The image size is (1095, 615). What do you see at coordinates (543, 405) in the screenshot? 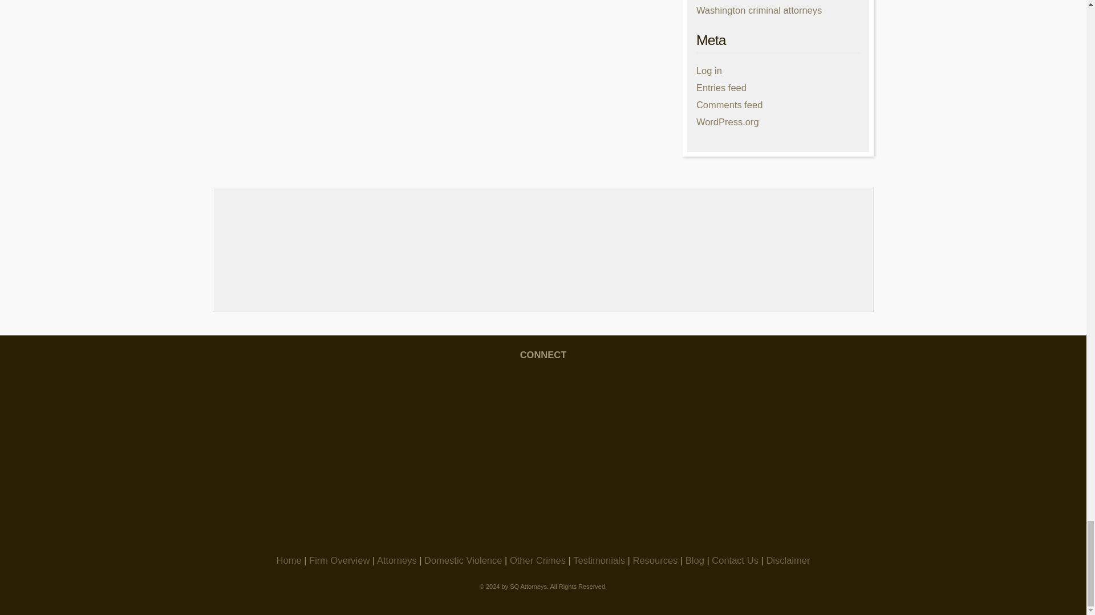
I see `Instagram` at bounding box center [543, 405].